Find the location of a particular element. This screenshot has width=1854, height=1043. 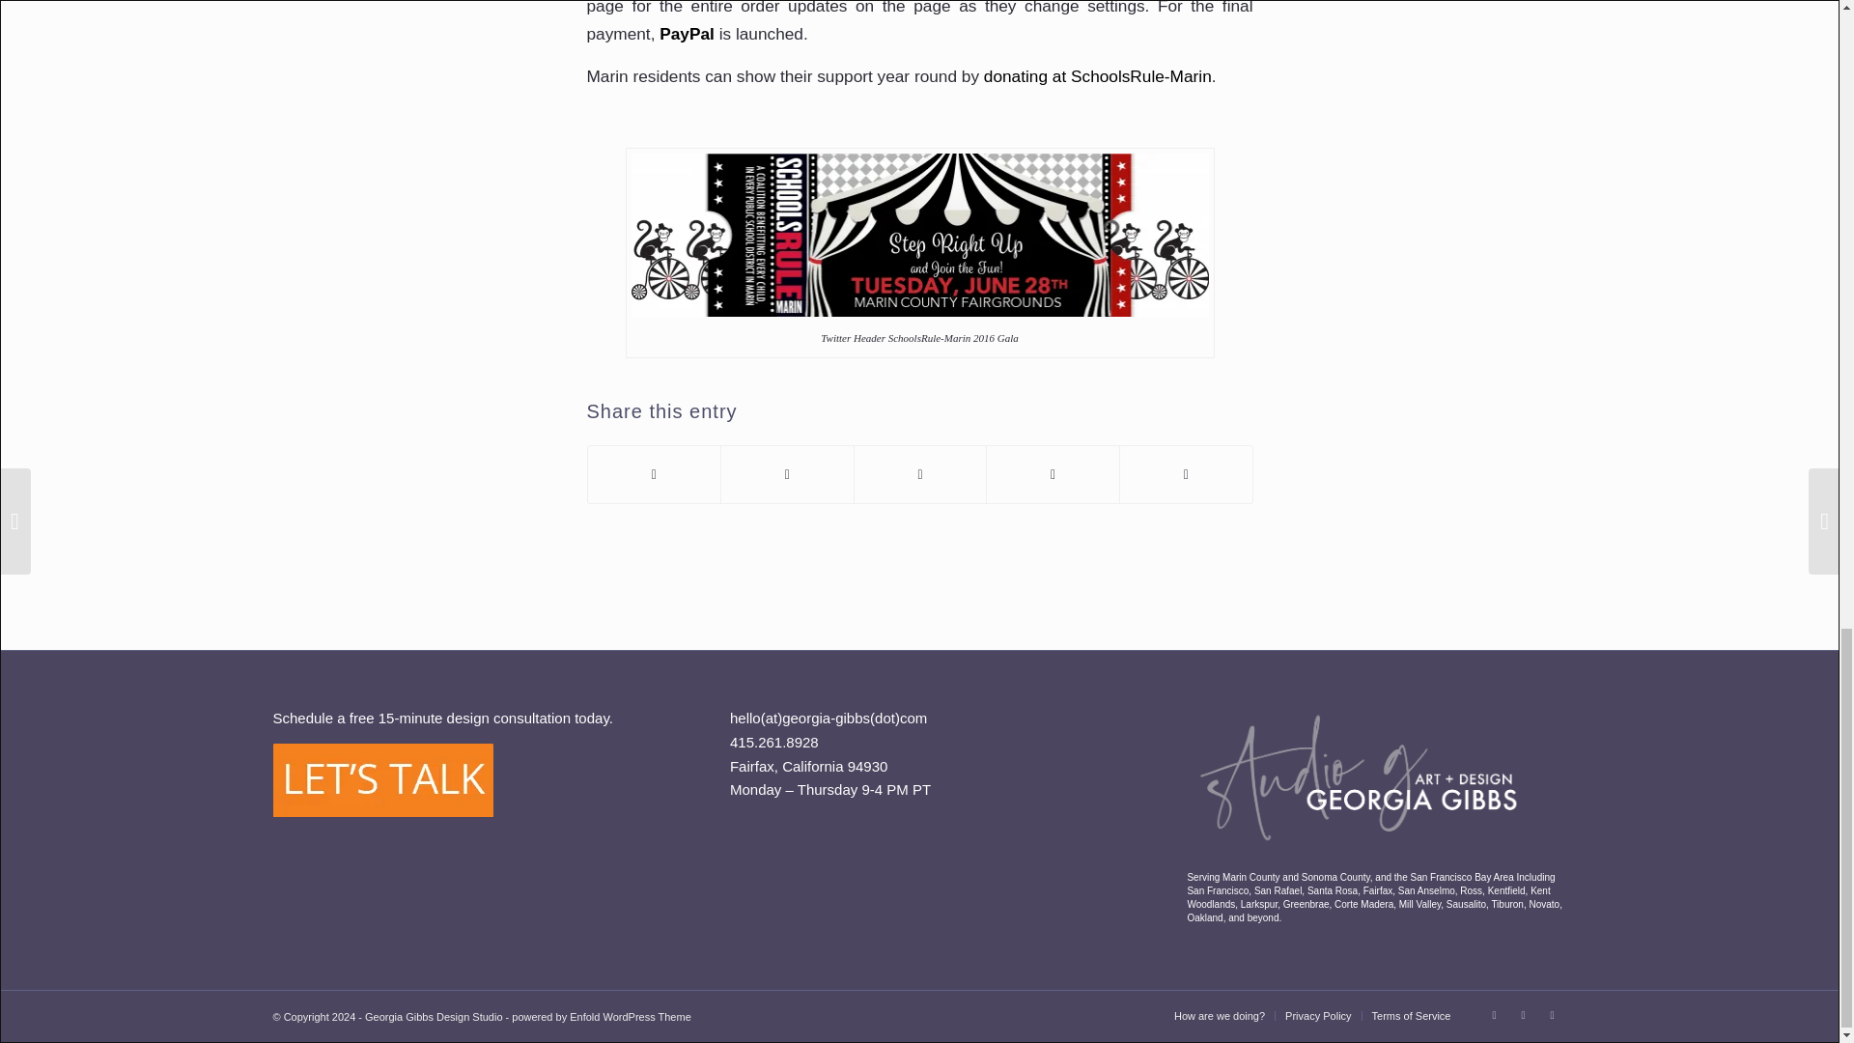

powered by Enfold WordPress Theme is located at coordinates (601, 1016).